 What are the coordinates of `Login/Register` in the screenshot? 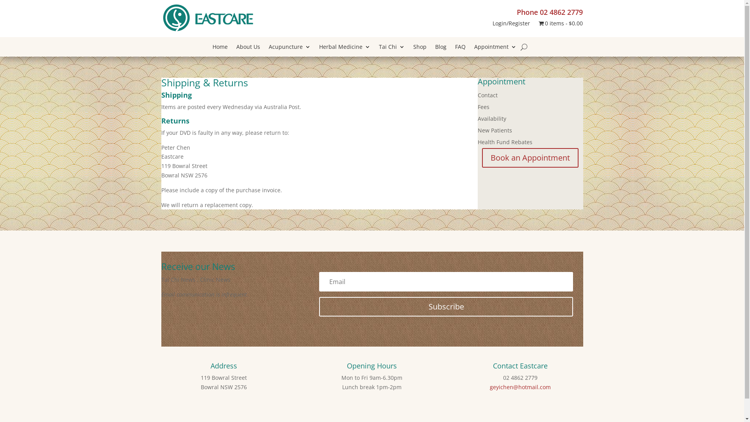 It's located at (511, 25).